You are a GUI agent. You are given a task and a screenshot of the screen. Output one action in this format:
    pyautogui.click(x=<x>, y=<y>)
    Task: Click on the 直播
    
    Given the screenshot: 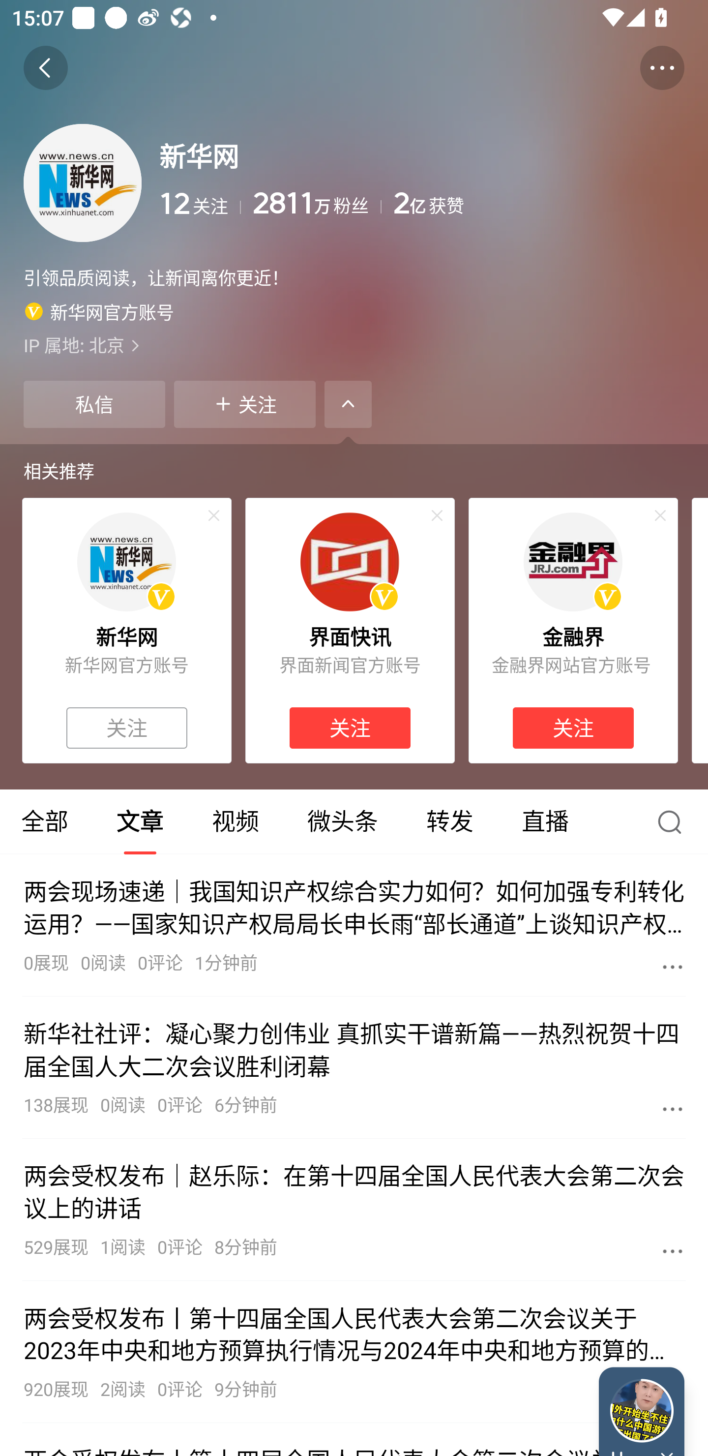 What is the action you would take?
    pyautogui.click(x=545, y=821)
    